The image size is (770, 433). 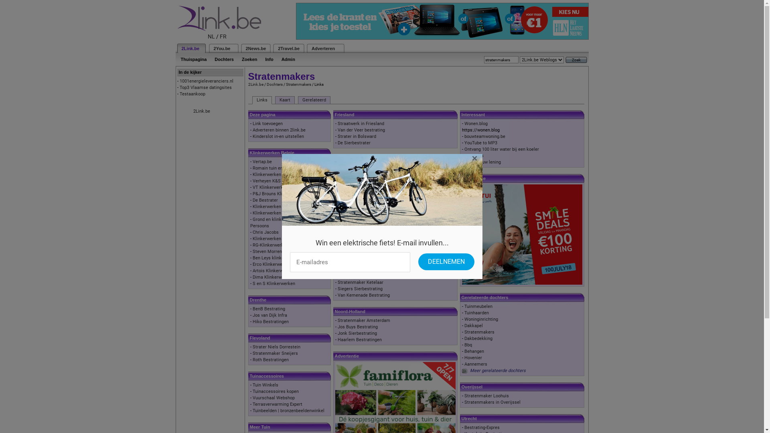 I want to click on 2You.be, so click(x=222, y=49).